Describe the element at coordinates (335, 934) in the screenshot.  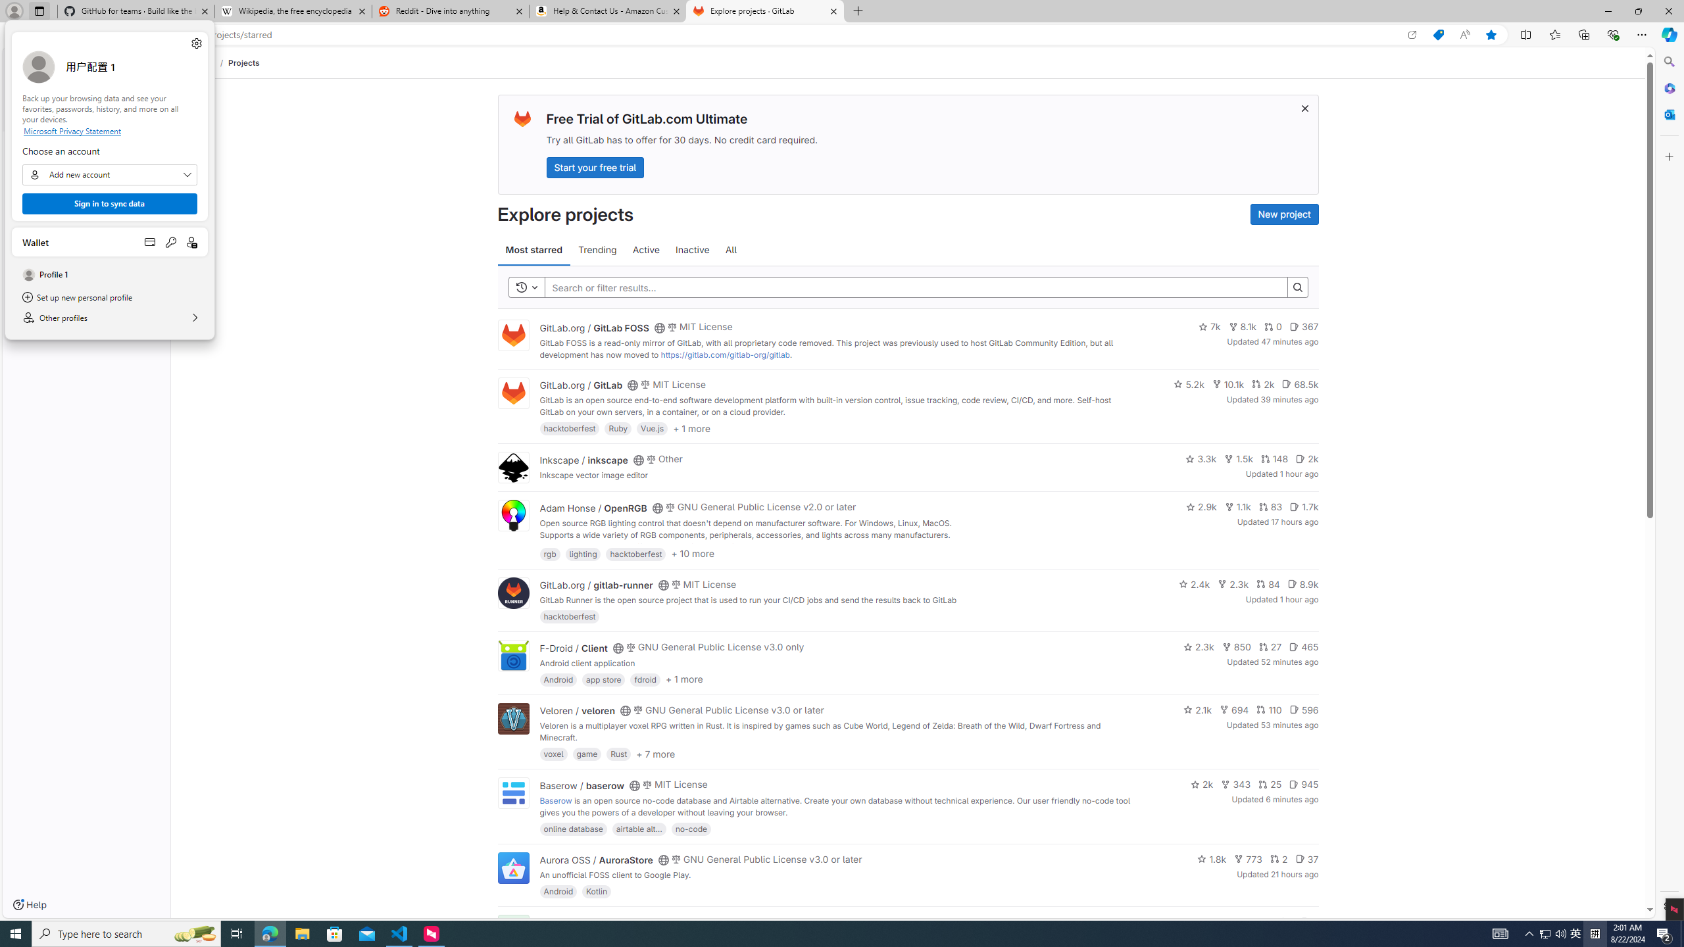
I see `Microsoft Store` at that location.